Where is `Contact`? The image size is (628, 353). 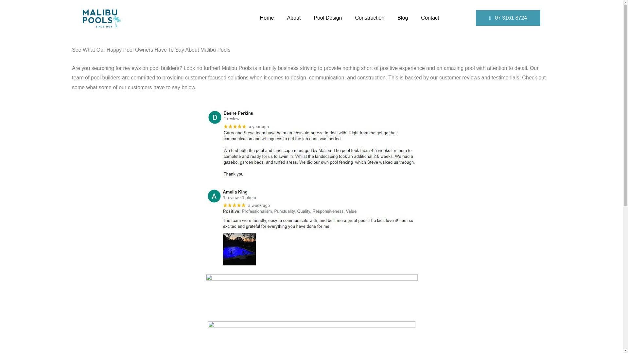 Contact is located at coordinates (430, 18).